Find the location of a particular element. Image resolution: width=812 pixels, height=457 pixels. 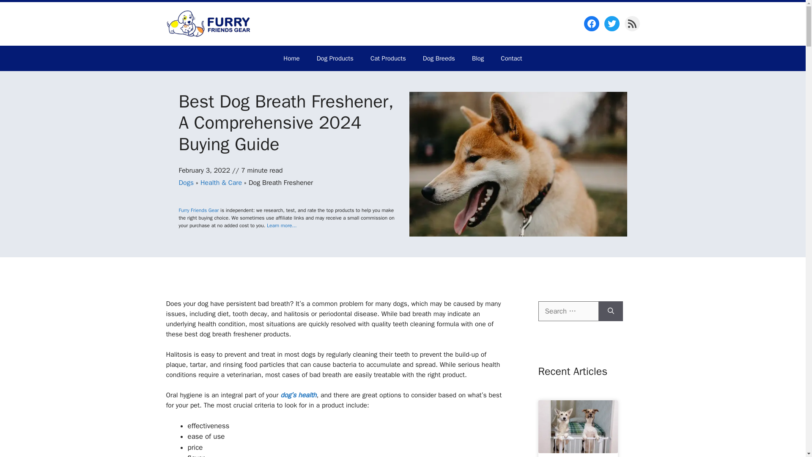

Learn more... is located at coordinates (282, 225).